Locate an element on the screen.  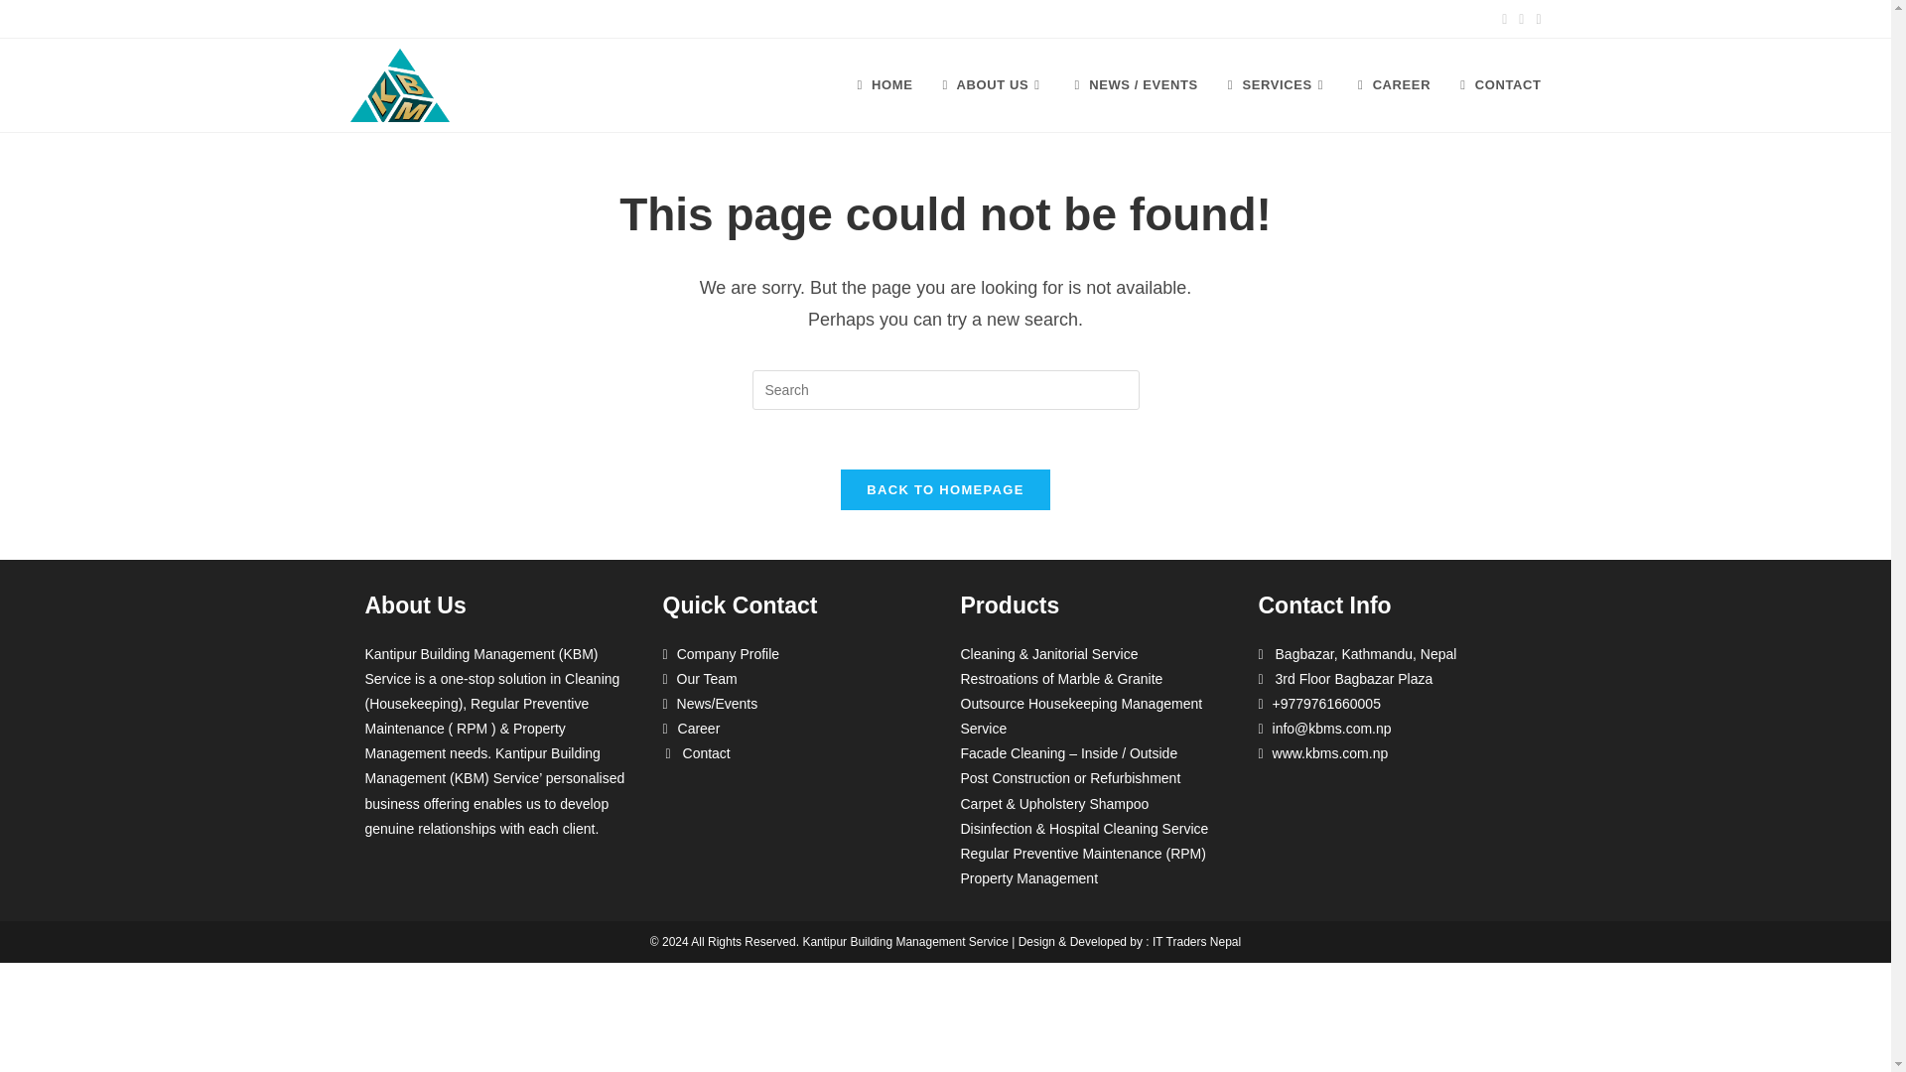
HOME is located at coordinates (884, 85).